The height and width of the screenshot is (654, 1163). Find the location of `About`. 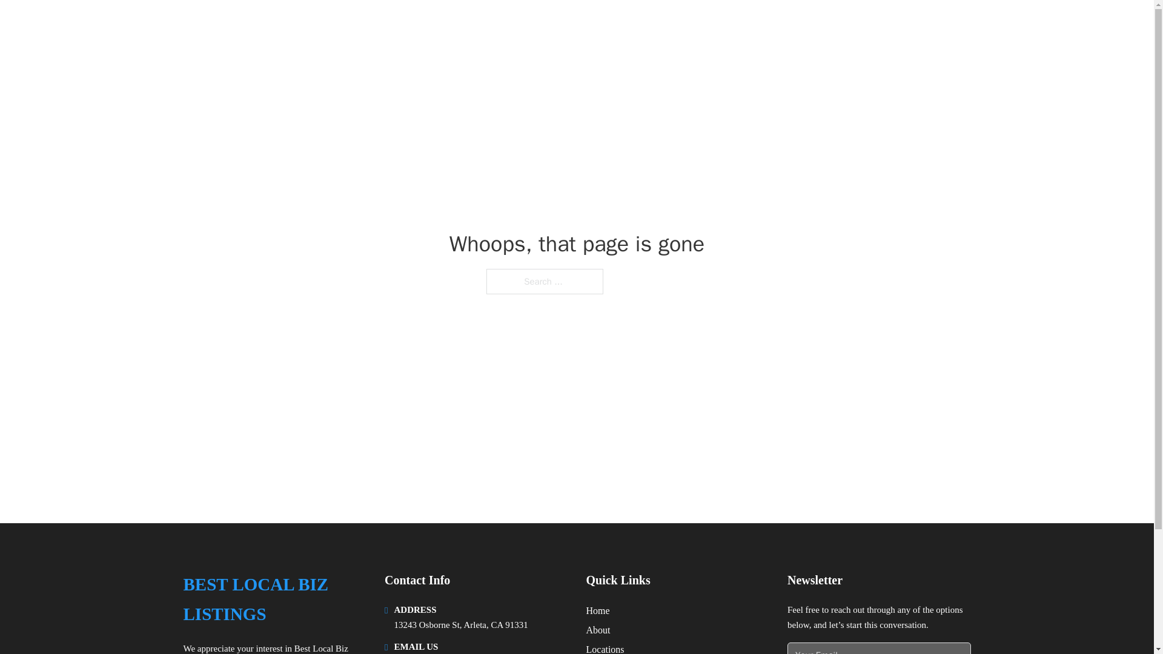

About is located at coordinates (598, 630).